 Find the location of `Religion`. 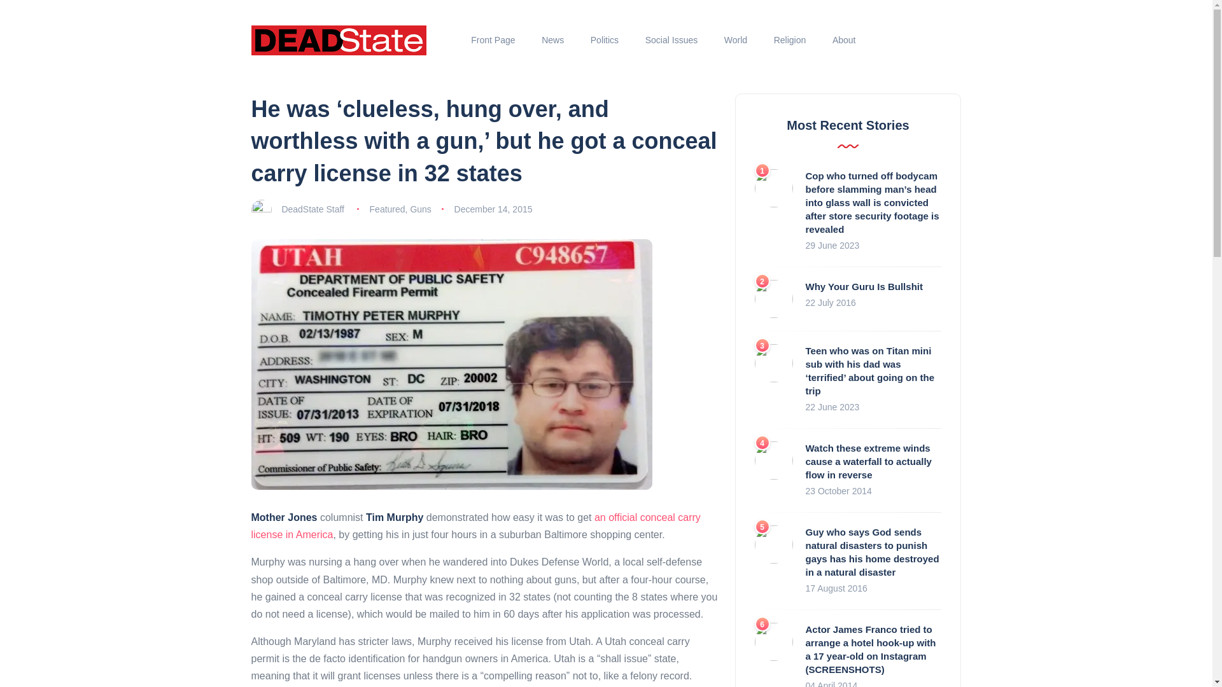

Religion is located at coordinates (789, 40).